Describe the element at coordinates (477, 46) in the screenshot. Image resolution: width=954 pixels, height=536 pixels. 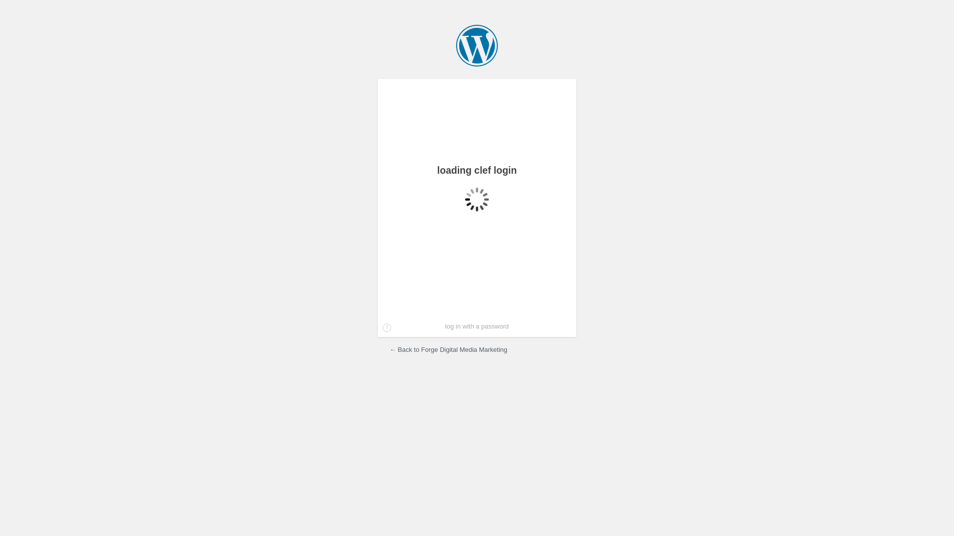
I see `Forge Digital Media Marketing` at that location.